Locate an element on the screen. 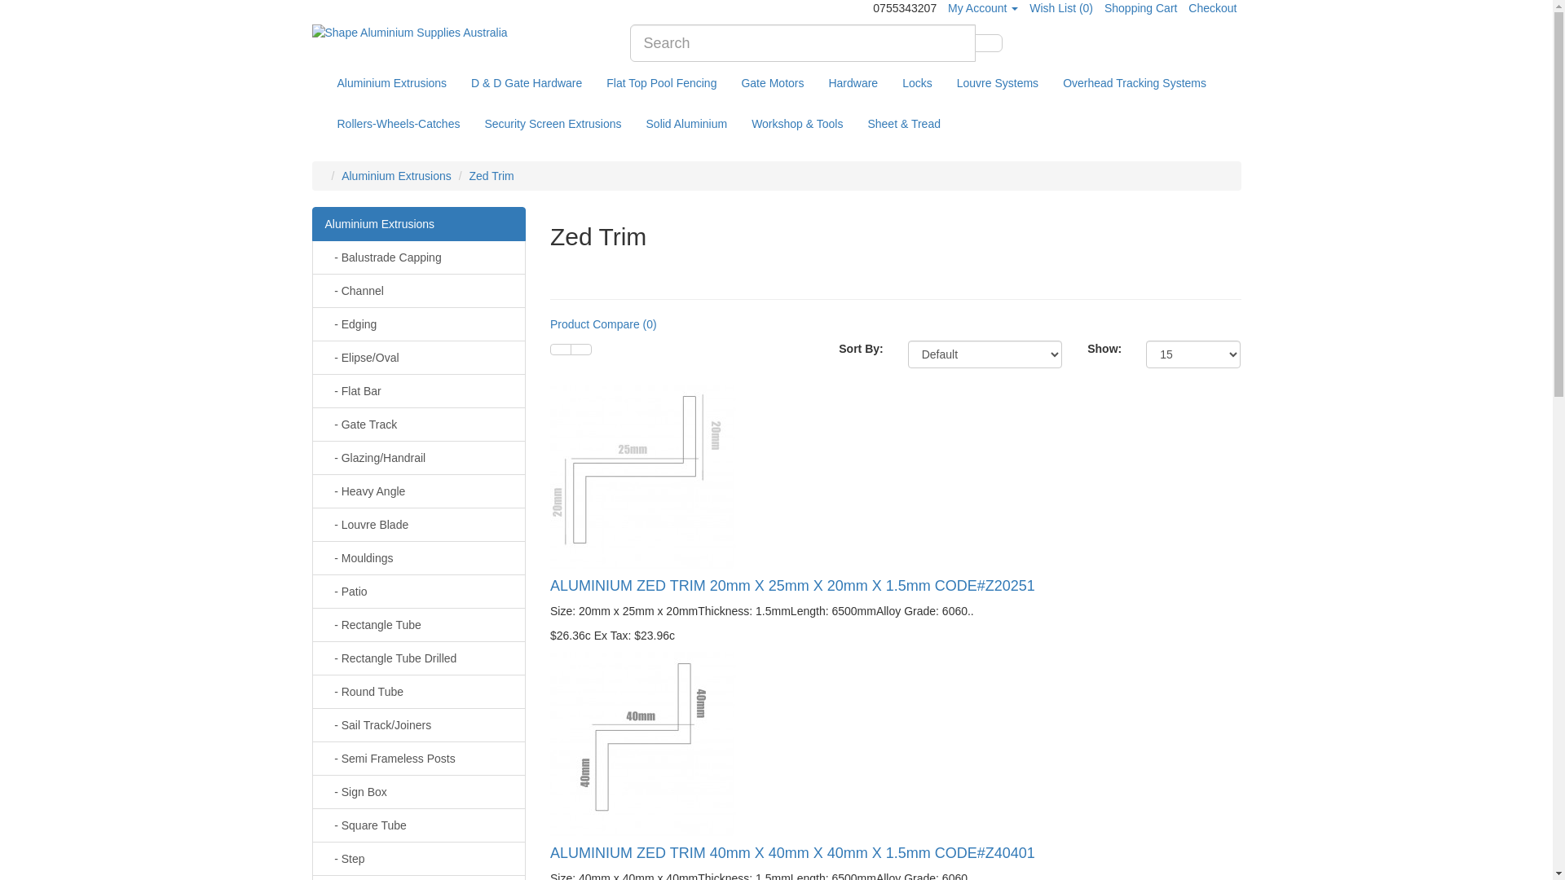 The height and width of the screenshot is (880, 1565). Hardware is located at coordinates (853, 83).